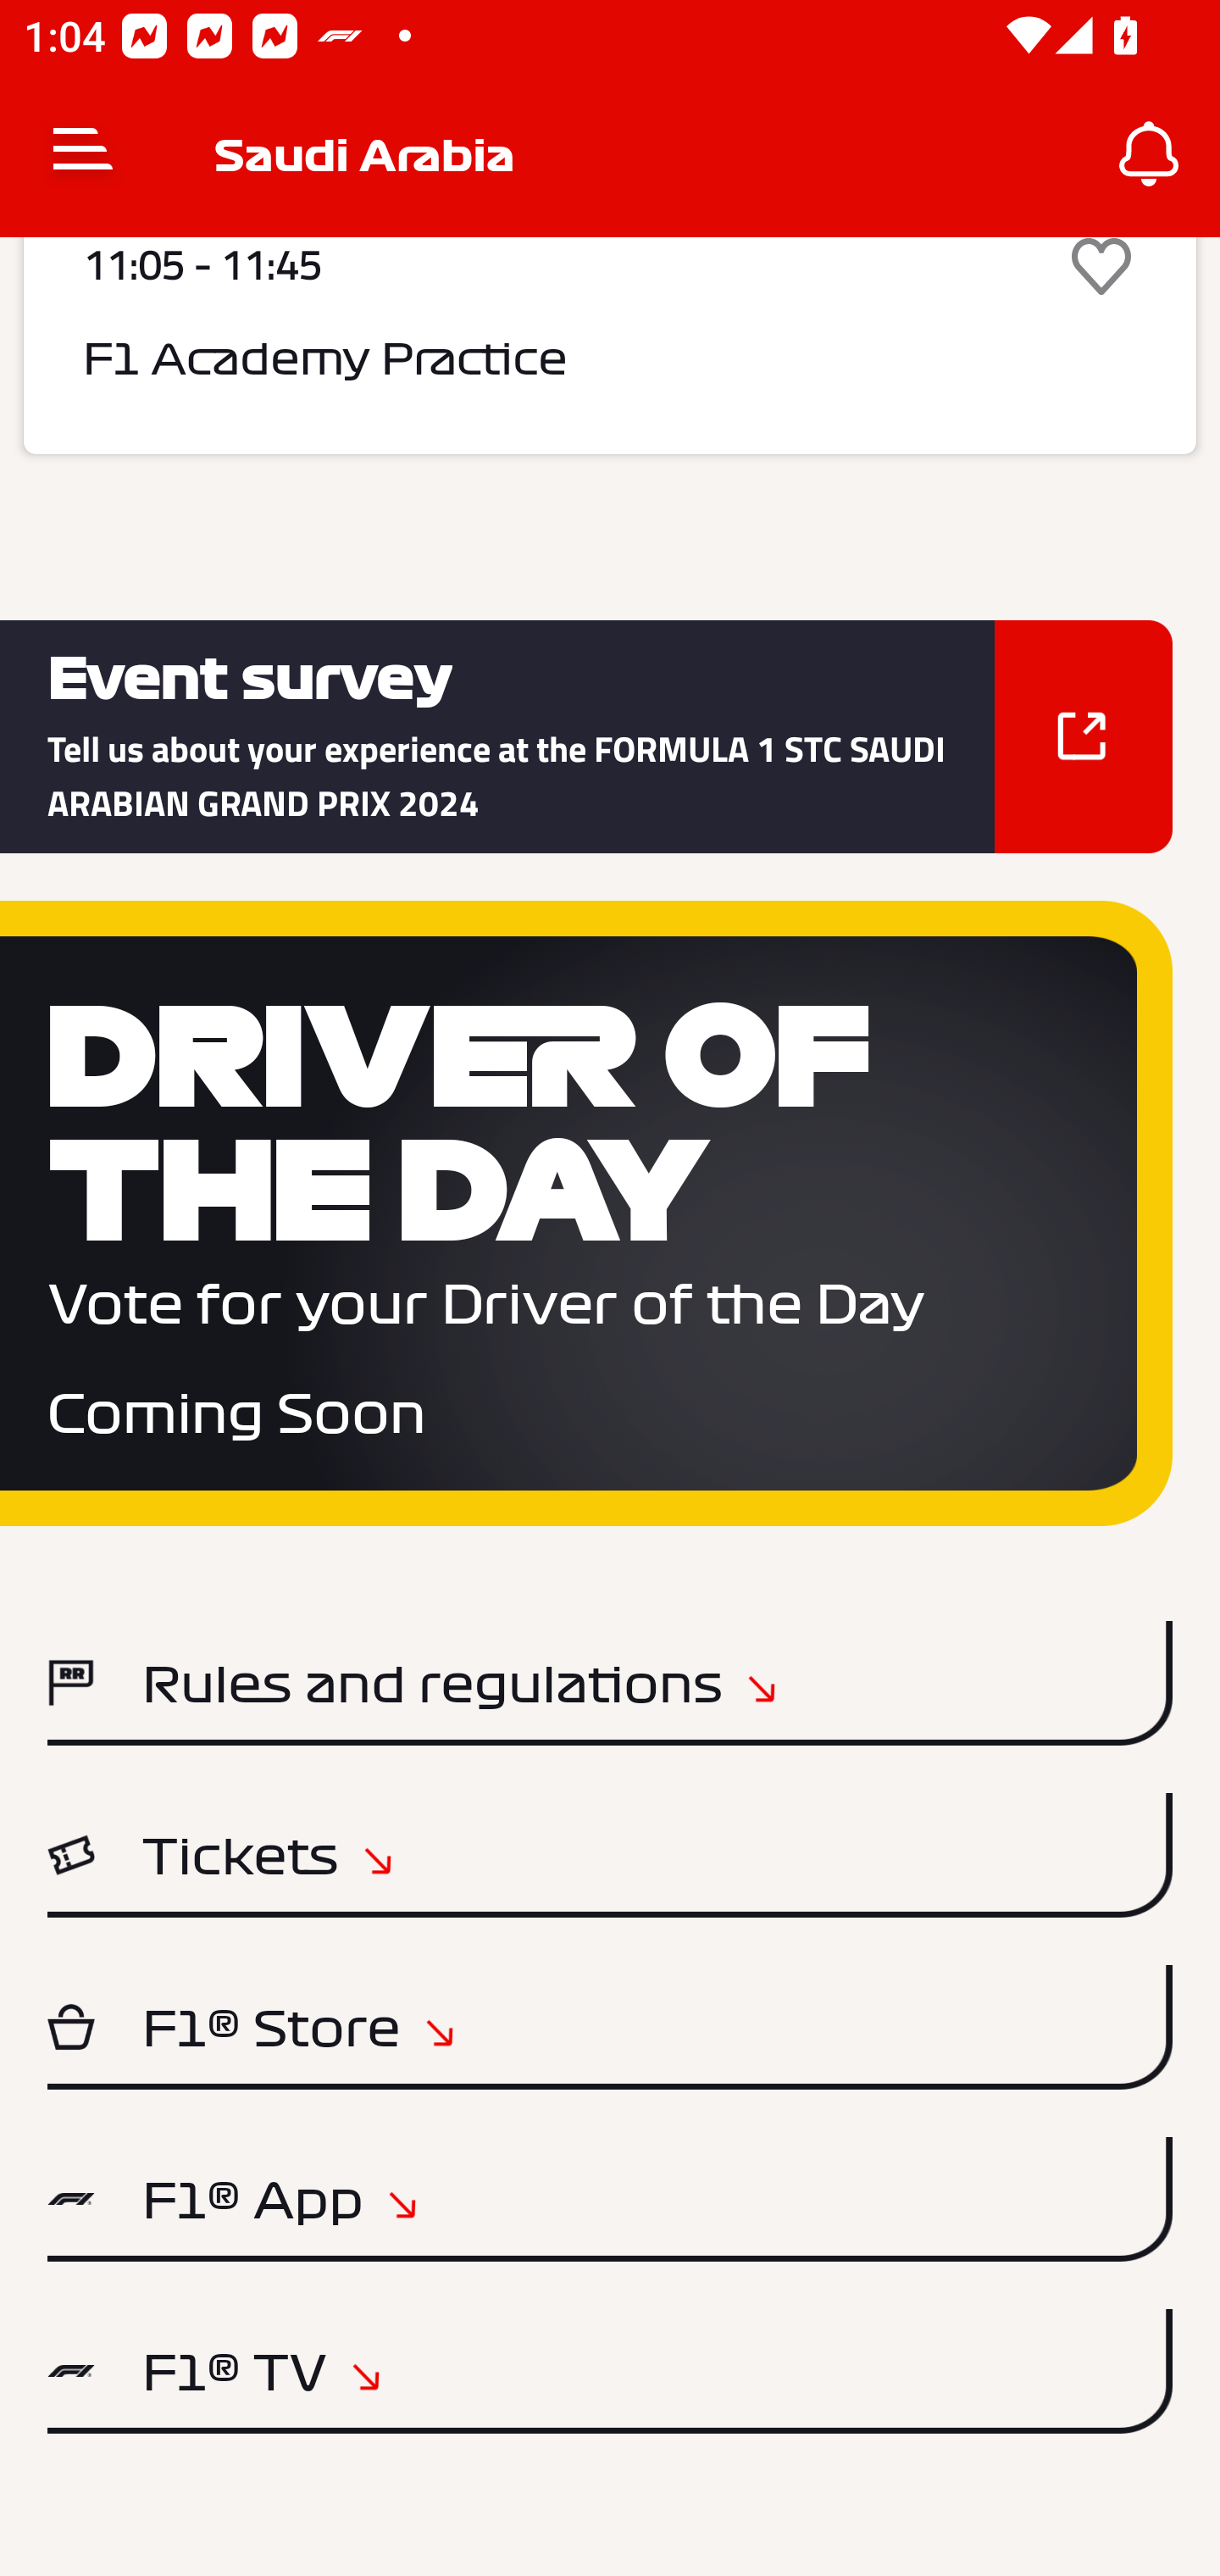  What do you see at coordinates (610, 2027) in the screenshot?
I see `F1® Store` at bounding box center [610, 2027].